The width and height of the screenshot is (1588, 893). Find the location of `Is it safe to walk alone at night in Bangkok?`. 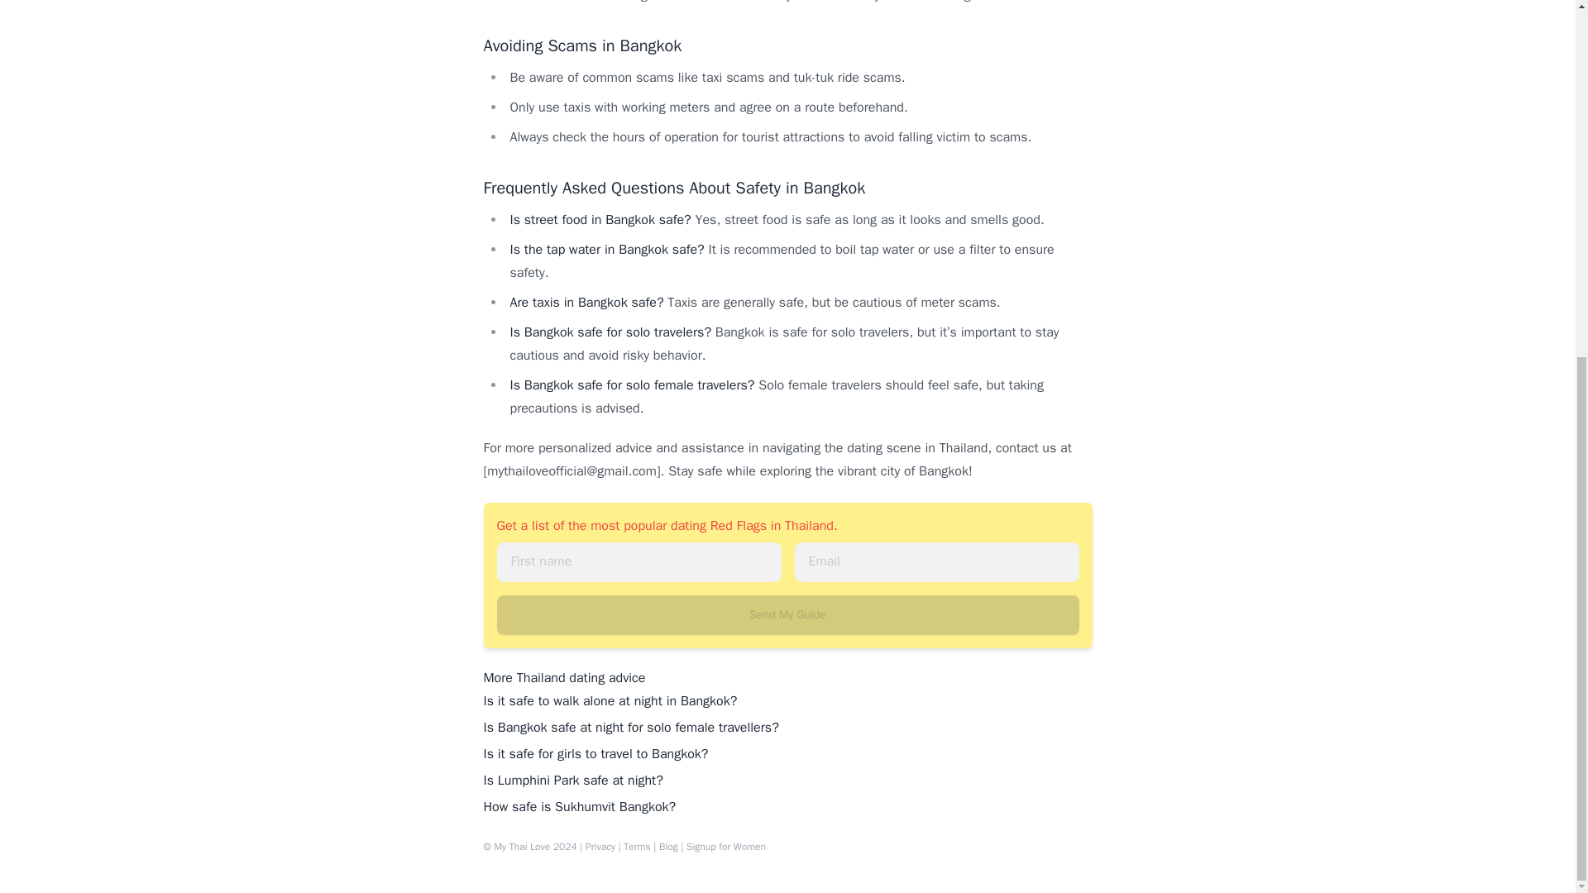

Is it safe to walk alone at night in Bangkok? is located at coordinates (609, 701).